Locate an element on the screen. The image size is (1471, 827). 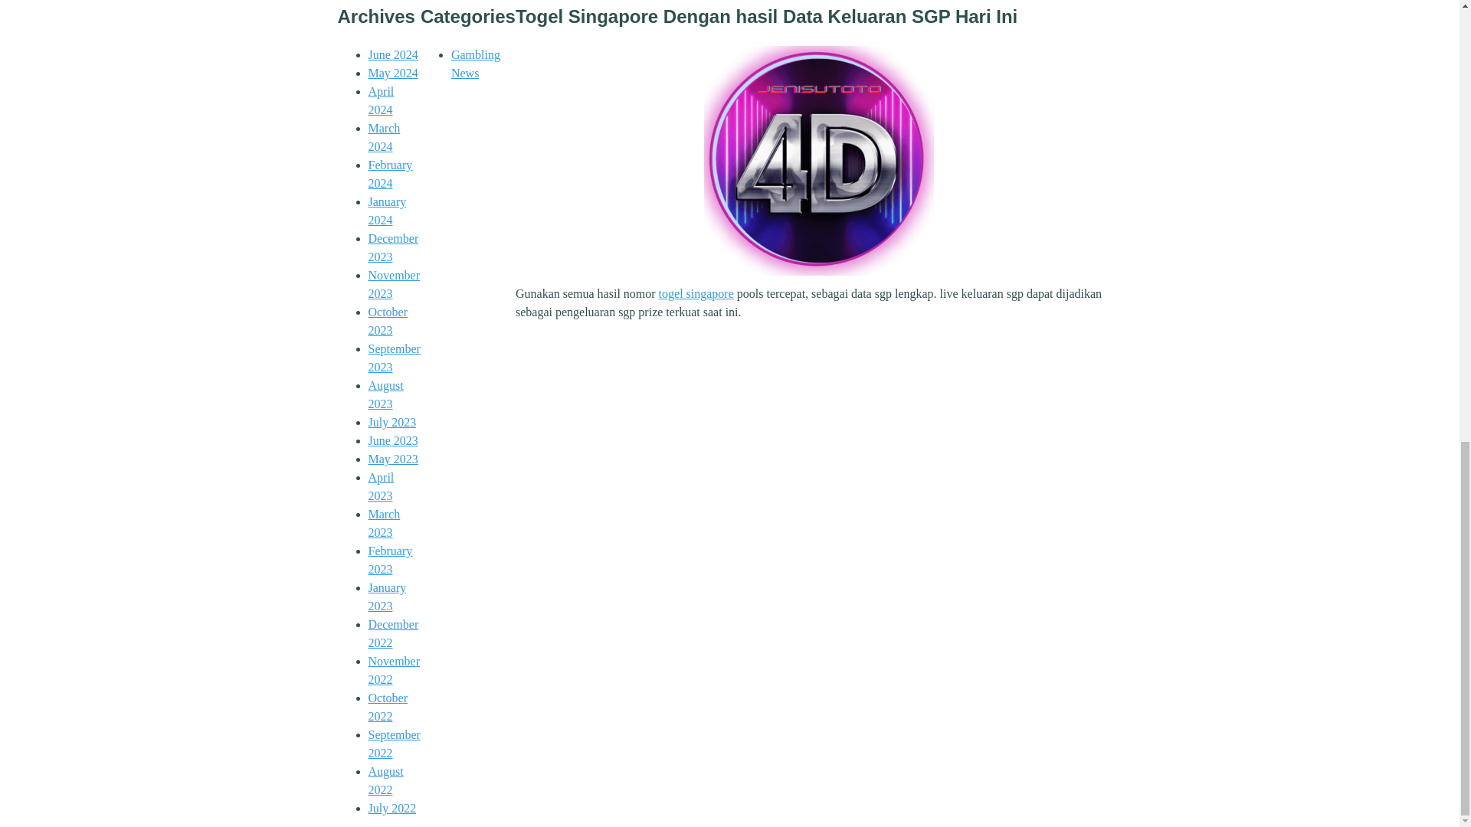
November 2022 is located at coordinates (394, 671).